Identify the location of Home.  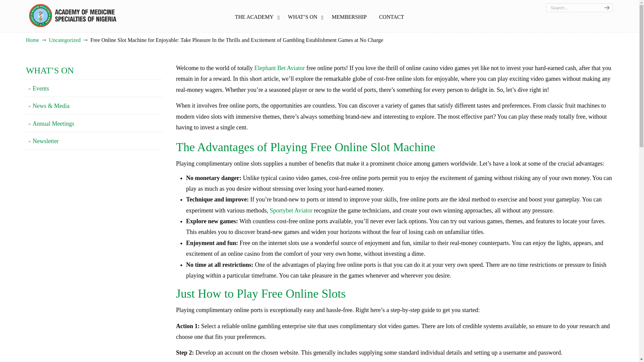
(32, 40).